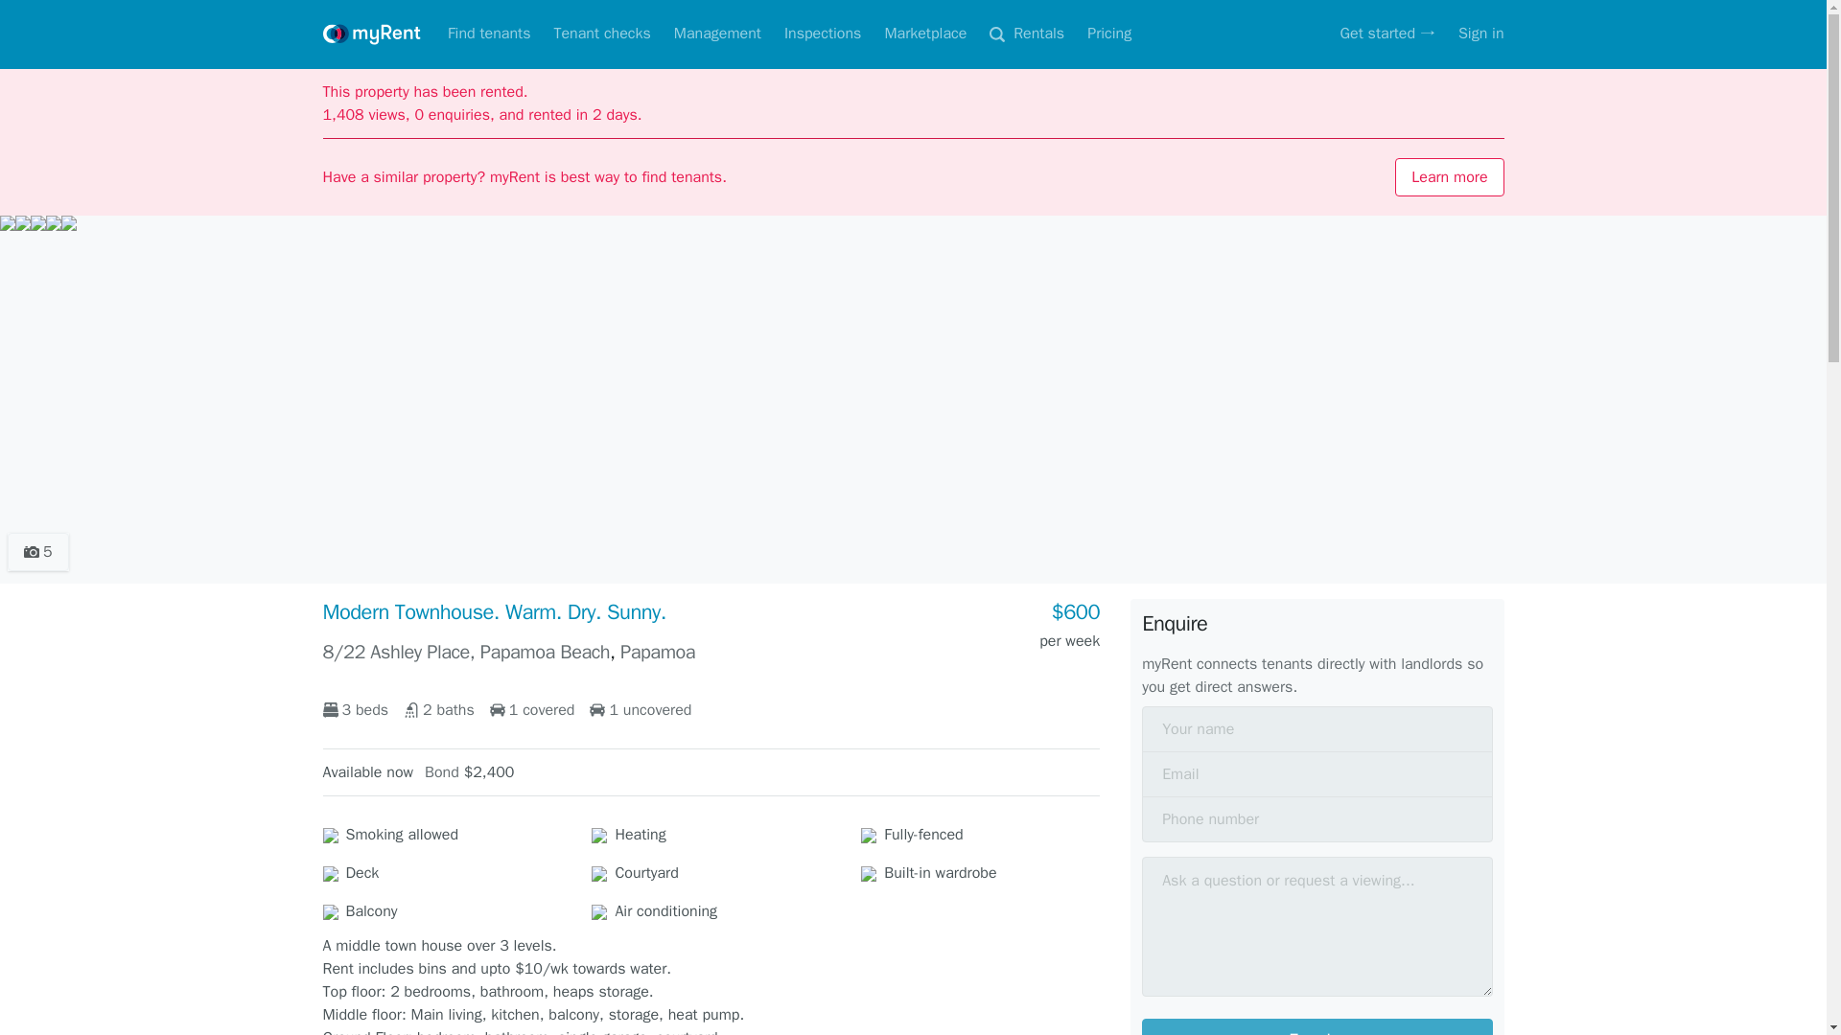  What do you see at coordinates (1109, 34) in the screenshot?
I see `Pricing` at bounding box center [1109, 34].